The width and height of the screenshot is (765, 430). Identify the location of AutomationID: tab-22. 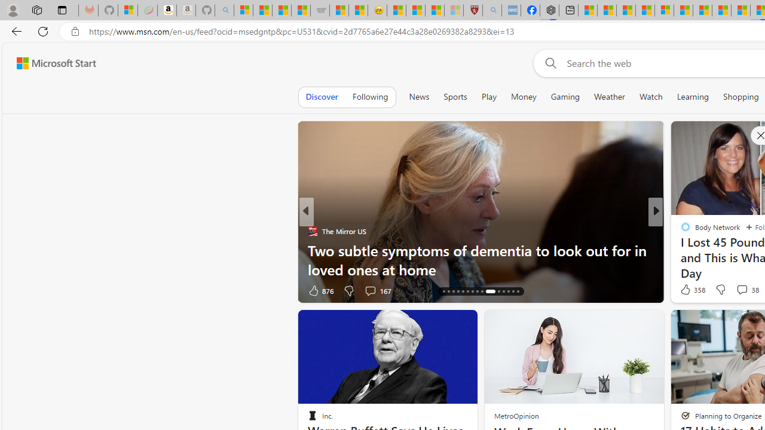
(472, 291).